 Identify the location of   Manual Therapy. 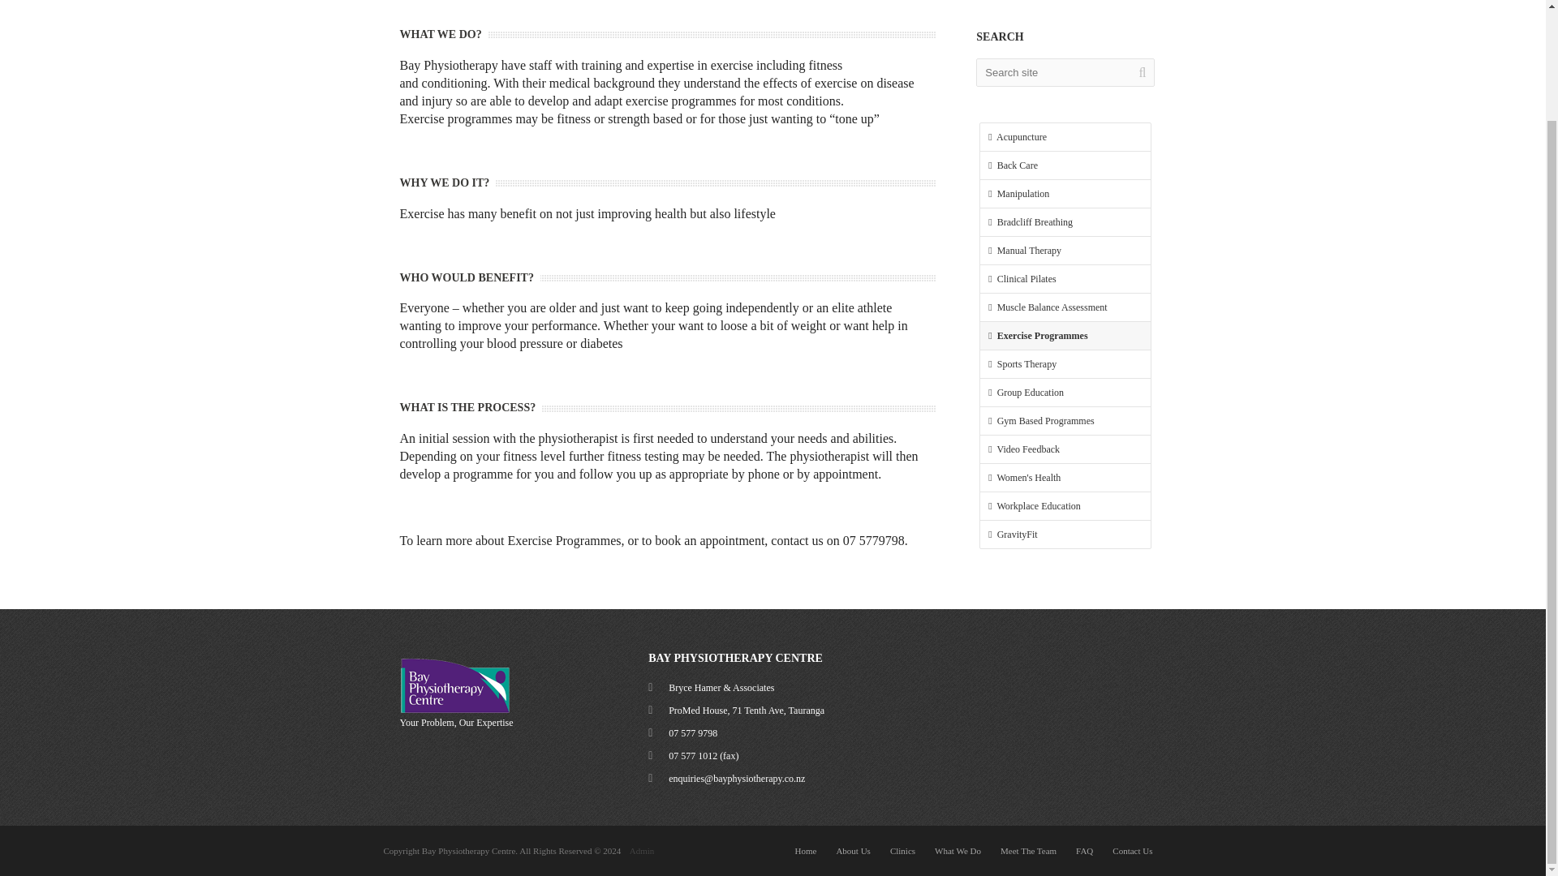
(1065, 250).